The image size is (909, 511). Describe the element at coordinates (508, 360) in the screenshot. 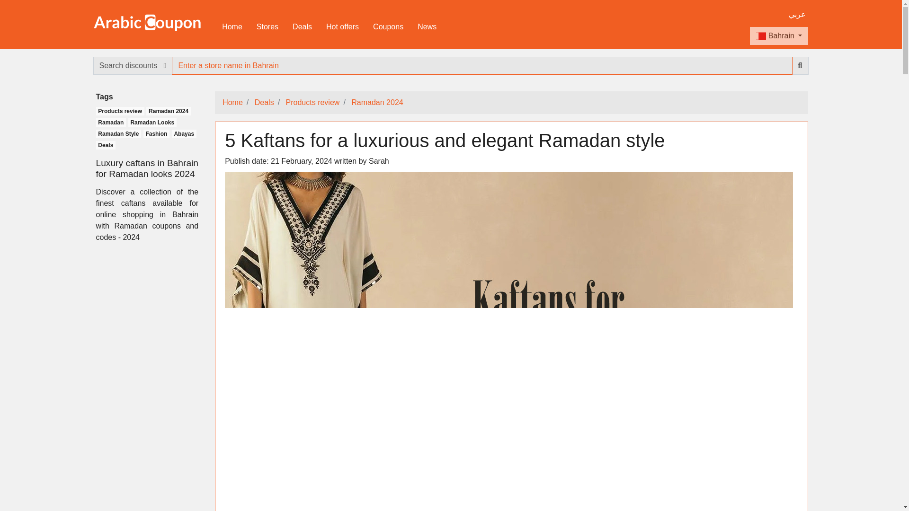

I see `5 Kaftans for a luxurious and elegant Ramadan style` at that location.